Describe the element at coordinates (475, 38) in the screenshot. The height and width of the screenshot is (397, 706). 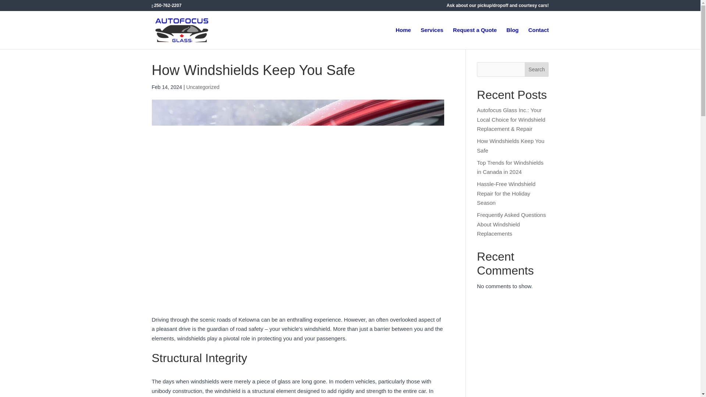
I see `Request a Quote` at that location.